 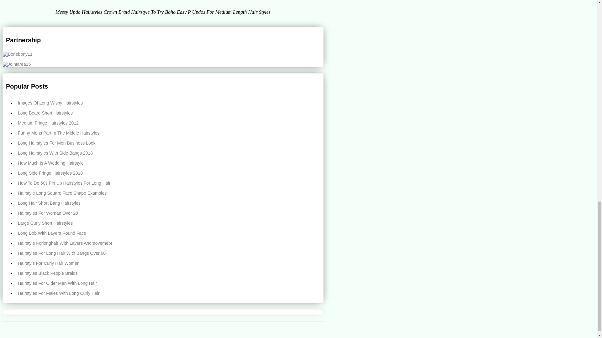 What do you see at coordinates (169, 193) in the screenshot?
I see `Hairstyle Long Square Face Shape Examples` at bounding box center [169, 193].